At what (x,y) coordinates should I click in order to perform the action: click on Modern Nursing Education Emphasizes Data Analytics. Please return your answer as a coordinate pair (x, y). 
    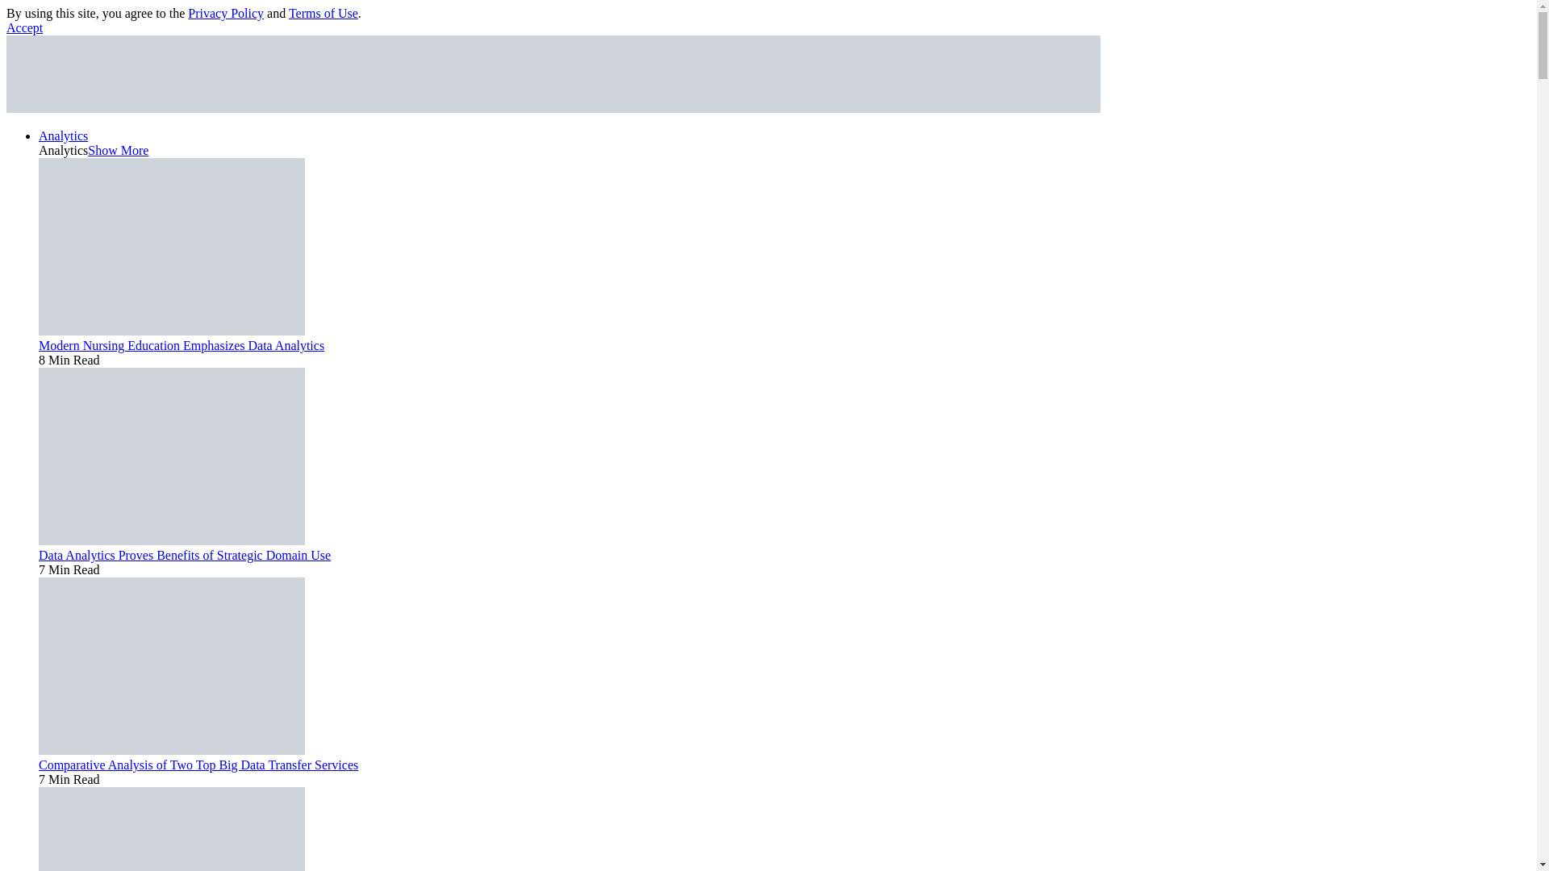
    Looking at the image, I should click on (181, 345).